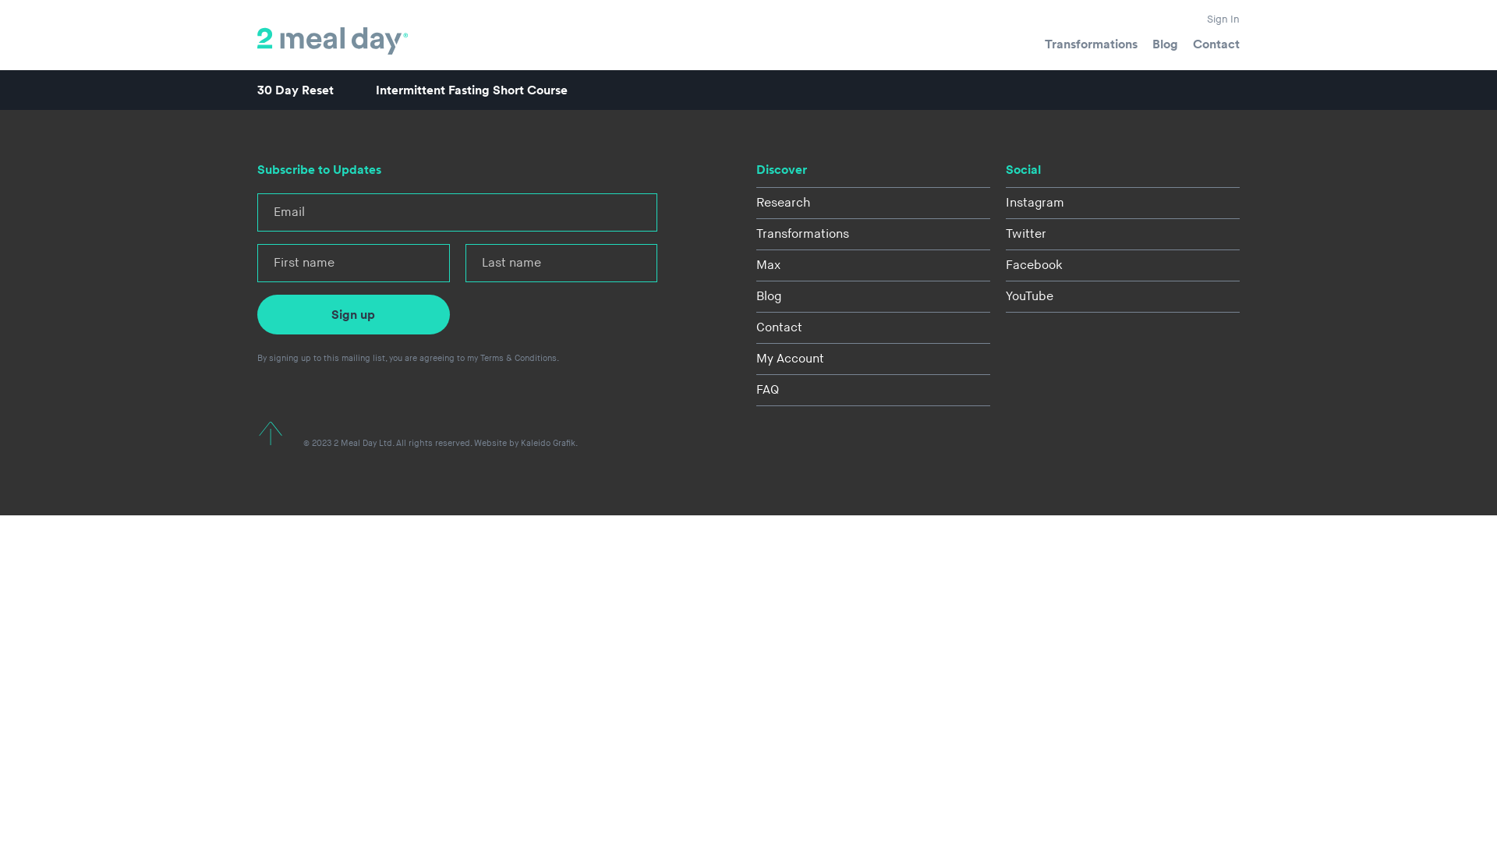 This screenshot has height=842, width=1497. Describe the element at coordinates (1123, 265) in the screenshot. I see `Facebook` at that location.